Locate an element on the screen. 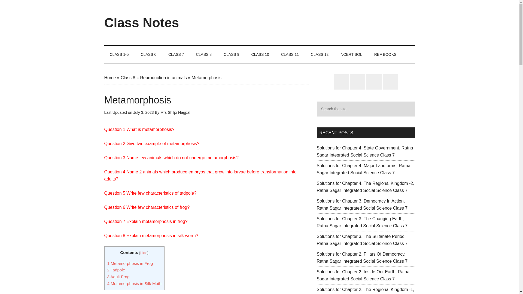 This screenshot has width=523, height=294. Reproduction in animals is located at coordinates (163, 77).